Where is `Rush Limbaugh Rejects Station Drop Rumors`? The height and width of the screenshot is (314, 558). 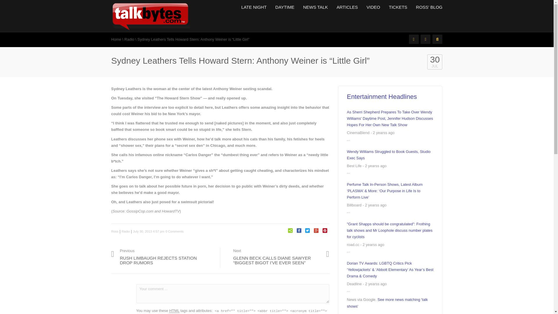 Rush Limbaugh Rejects Station Drop Rumors is located at coordinates (390, 155).